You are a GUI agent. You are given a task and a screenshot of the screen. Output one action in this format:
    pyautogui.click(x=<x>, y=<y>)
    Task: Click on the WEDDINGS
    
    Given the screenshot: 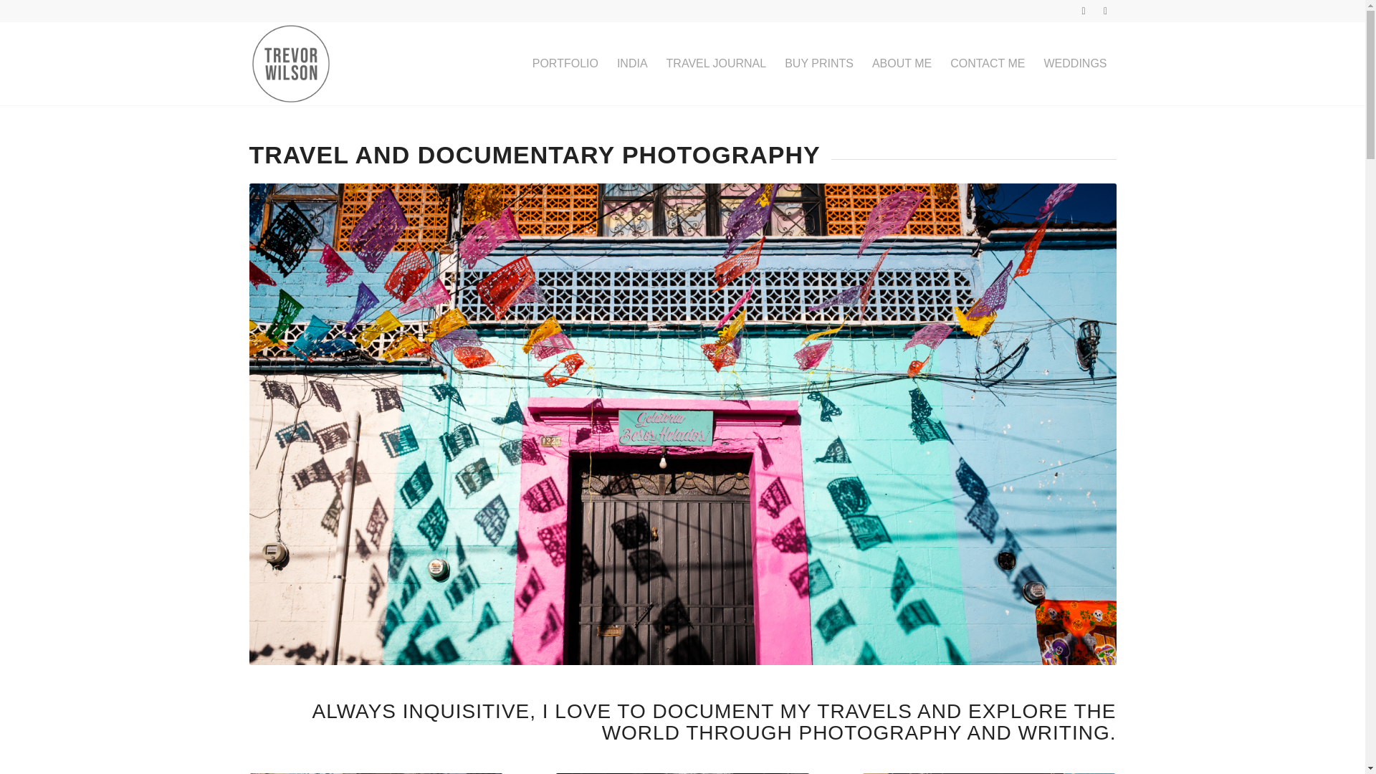 What is the action you would take?
    pyautogui.click(x=1075, y=63)
    